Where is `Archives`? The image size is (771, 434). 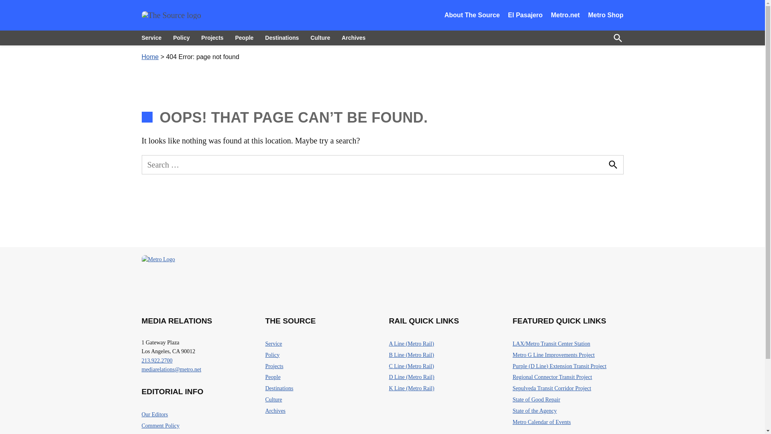 Archives is located at coordinates (353, 38).